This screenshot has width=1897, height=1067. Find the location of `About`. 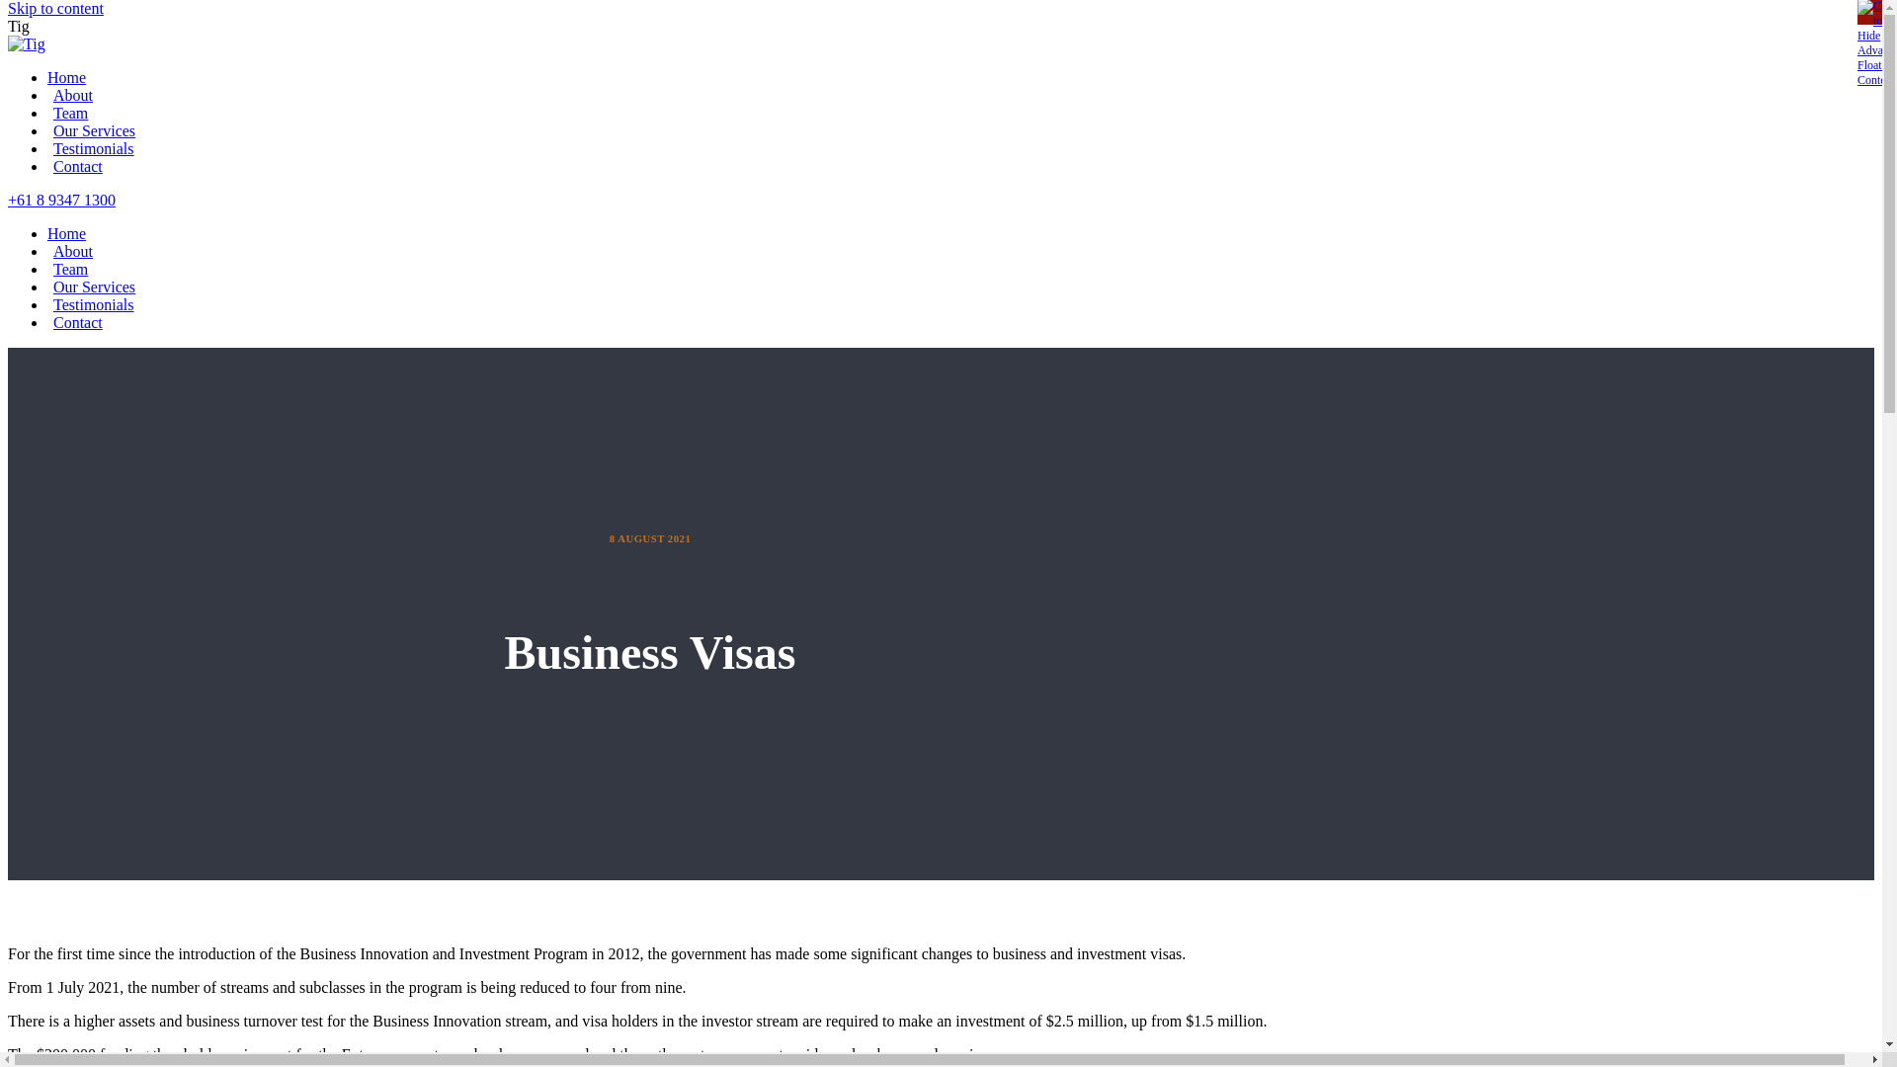

About is located at coordinates (70, 95).